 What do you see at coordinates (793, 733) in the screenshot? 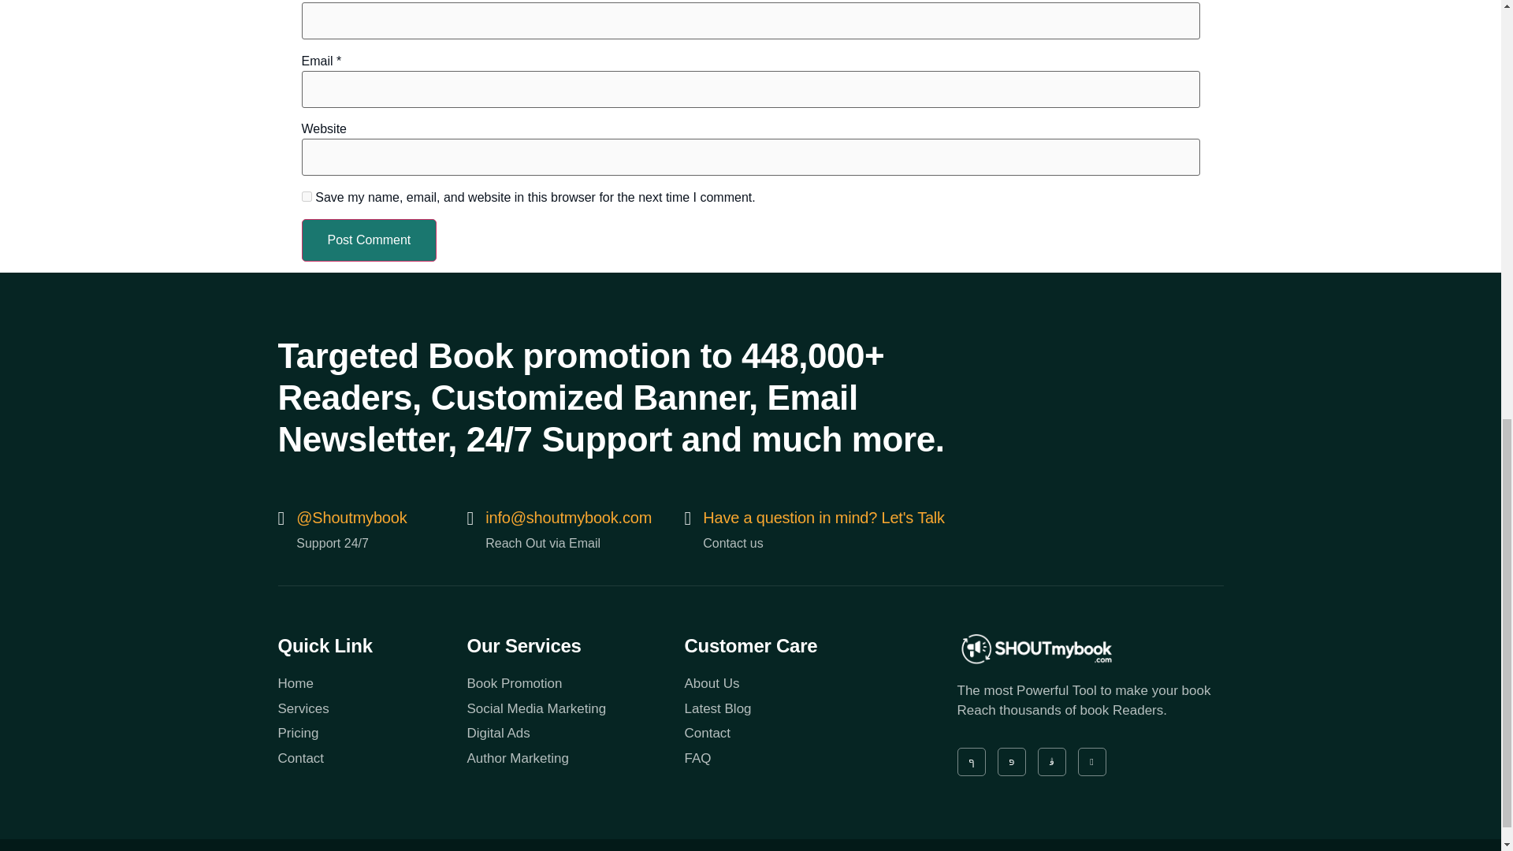
I see `Contact` at bounding box center [793, 733].